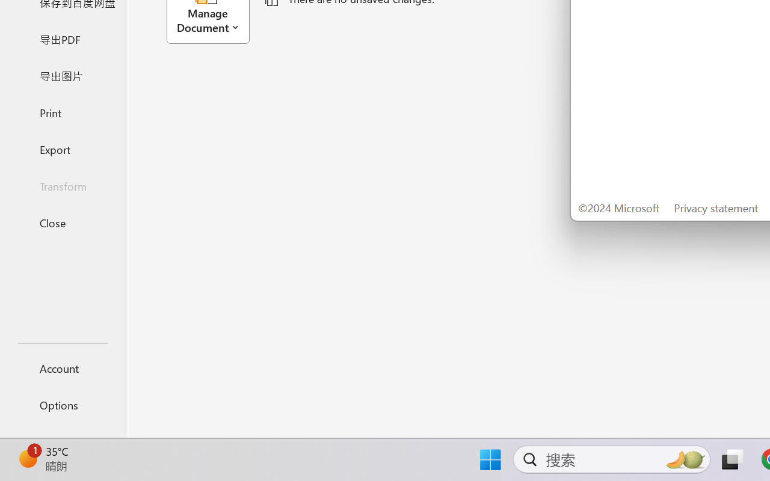  I want to click on Transform, so click(63, 186).